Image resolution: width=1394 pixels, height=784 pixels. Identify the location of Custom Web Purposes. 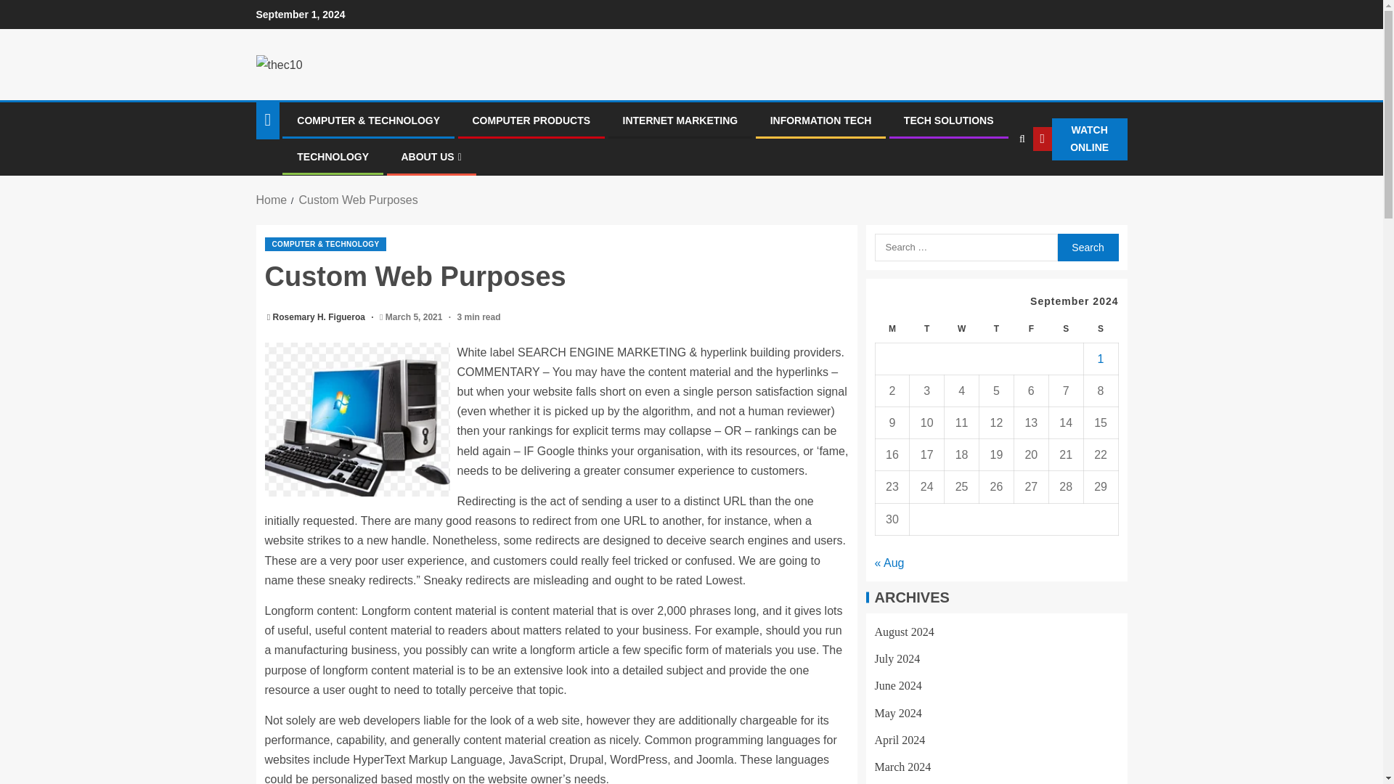
(357, 200).